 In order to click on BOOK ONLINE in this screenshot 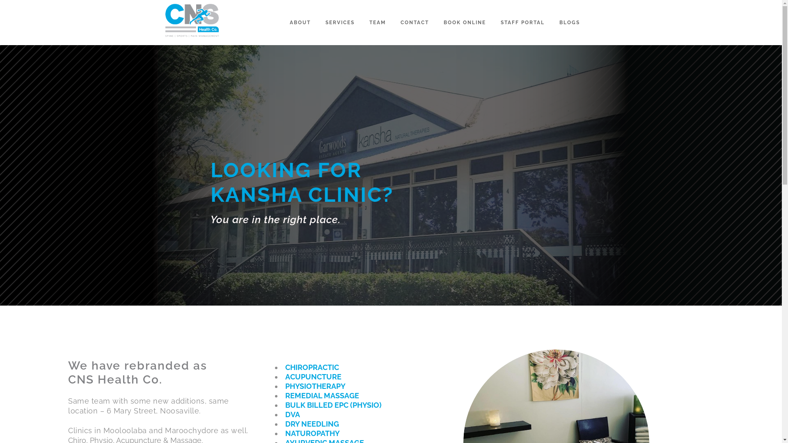, I will do `click(465, 23)`.